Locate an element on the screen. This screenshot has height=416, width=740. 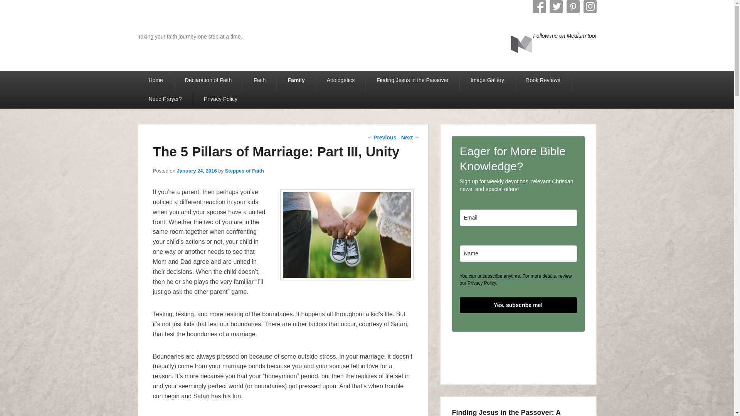
Twitter is located at coordinates (556, 6).